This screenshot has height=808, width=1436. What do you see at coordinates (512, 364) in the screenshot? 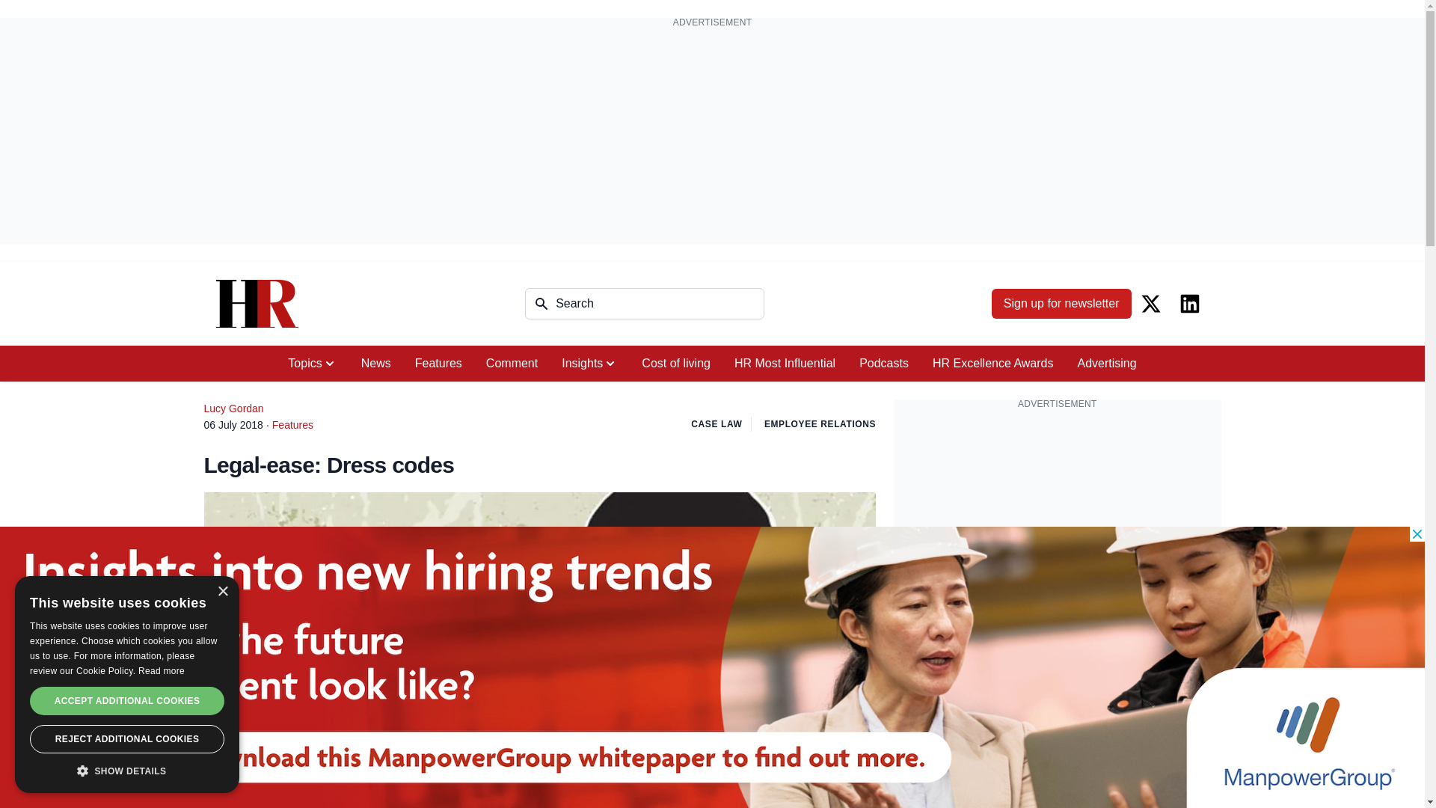
I see `Comment` at bounding box center [512, 364].